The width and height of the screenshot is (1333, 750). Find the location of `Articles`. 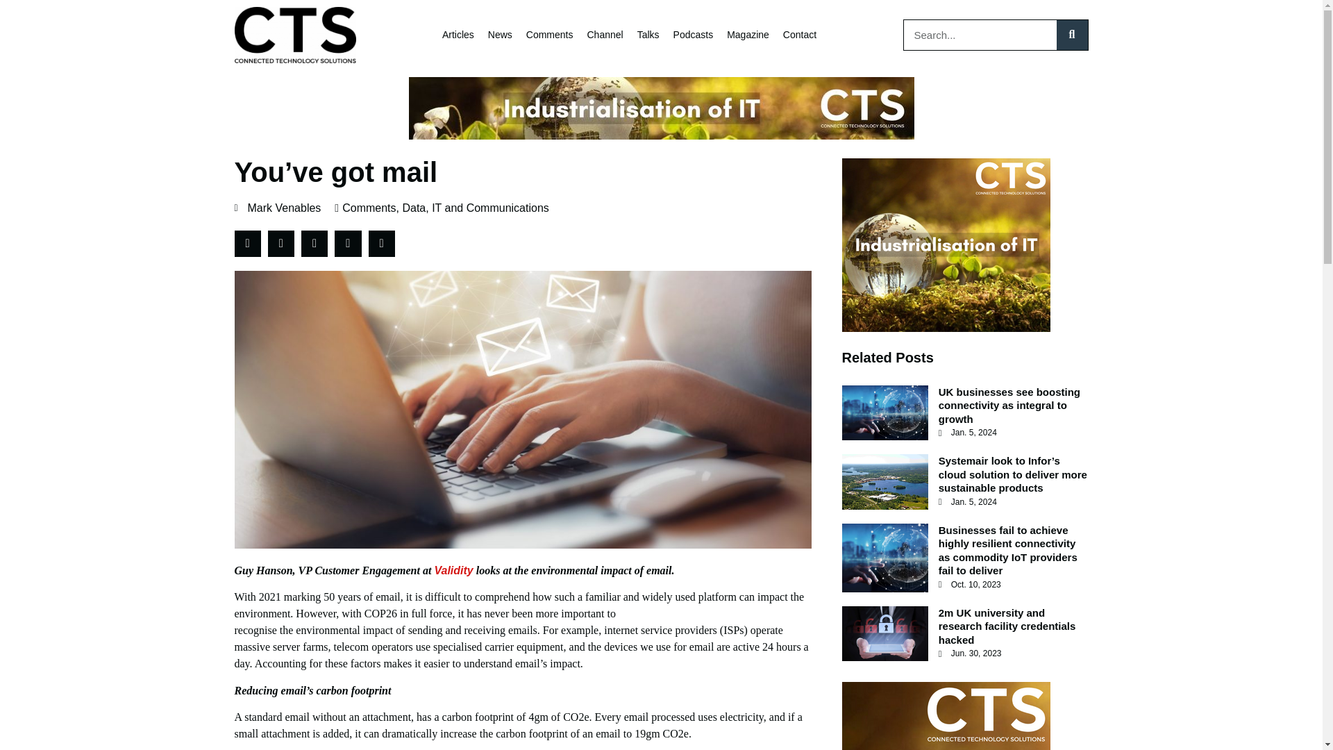

Articles is located at coordinates (458, 35).